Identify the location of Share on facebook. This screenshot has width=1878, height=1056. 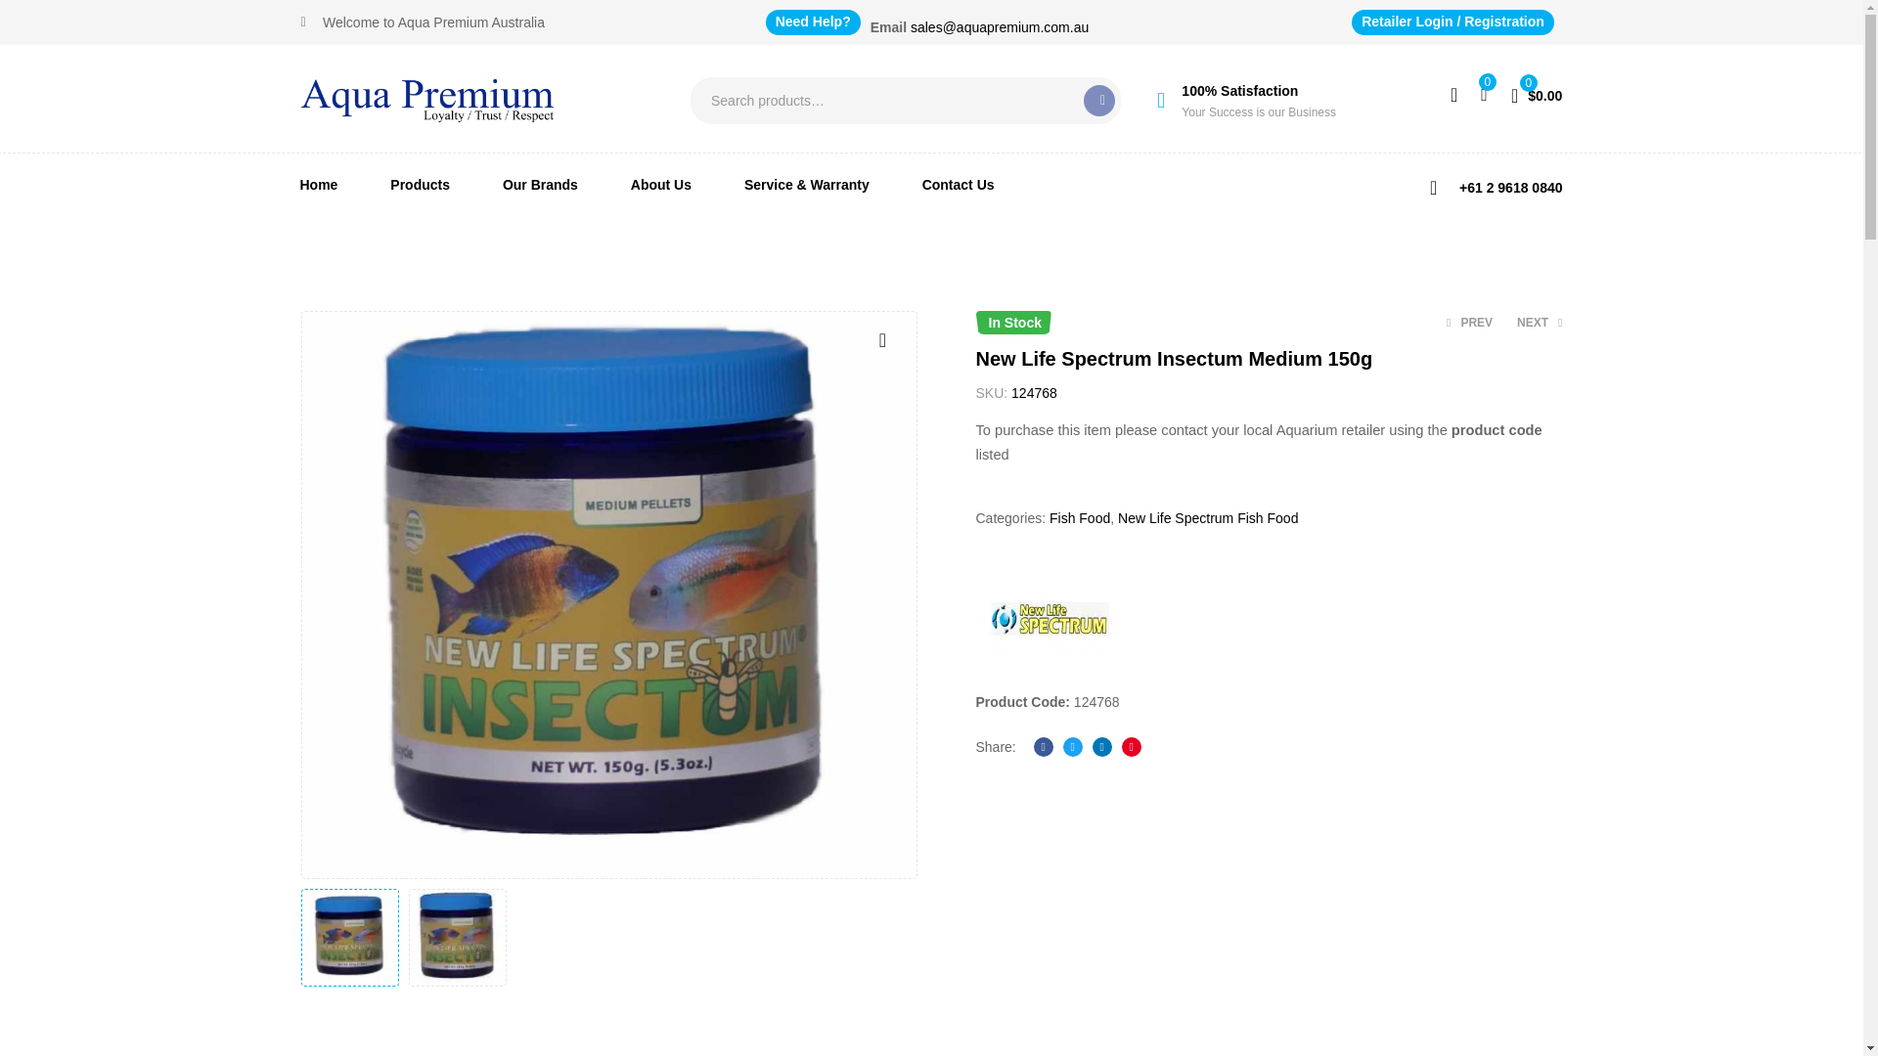
(1044, 747).